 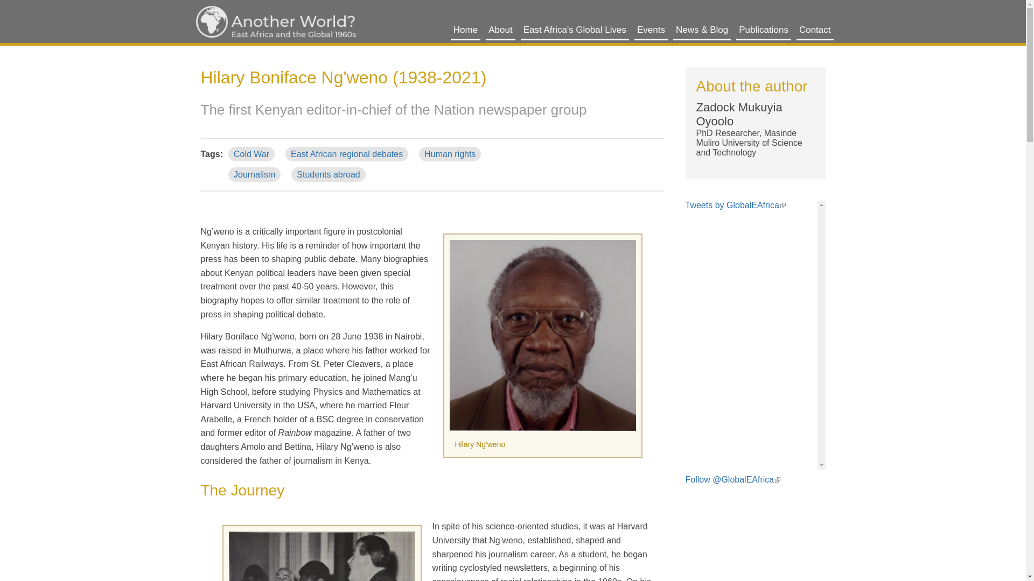 I want to click on Publications, so click(x=764, y=30).